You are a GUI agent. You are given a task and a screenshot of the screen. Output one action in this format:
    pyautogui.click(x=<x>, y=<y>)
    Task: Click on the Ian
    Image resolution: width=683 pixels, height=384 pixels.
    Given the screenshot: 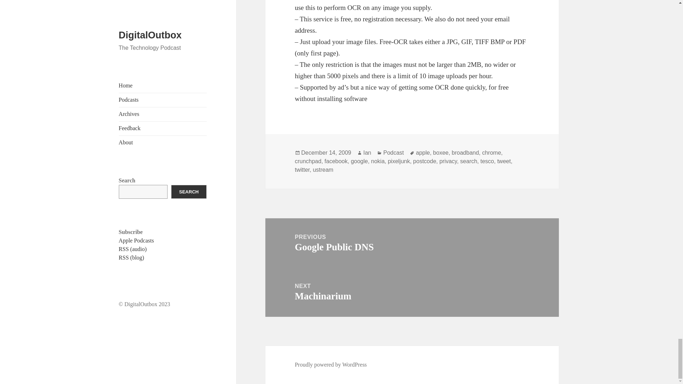 What is the action you would take?
    pyautogui.click(x=367, y=153)
    